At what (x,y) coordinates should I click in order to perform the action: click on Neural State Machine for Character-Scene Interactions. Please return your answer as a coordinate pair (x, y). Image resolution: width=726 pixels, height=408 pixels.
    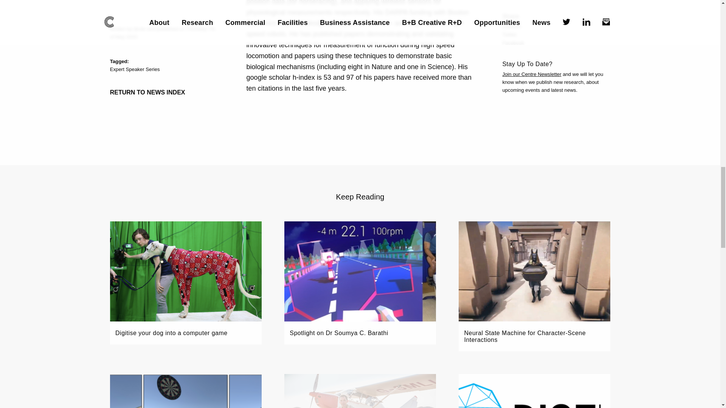
    Looking at the image, I should click on (535, 286).